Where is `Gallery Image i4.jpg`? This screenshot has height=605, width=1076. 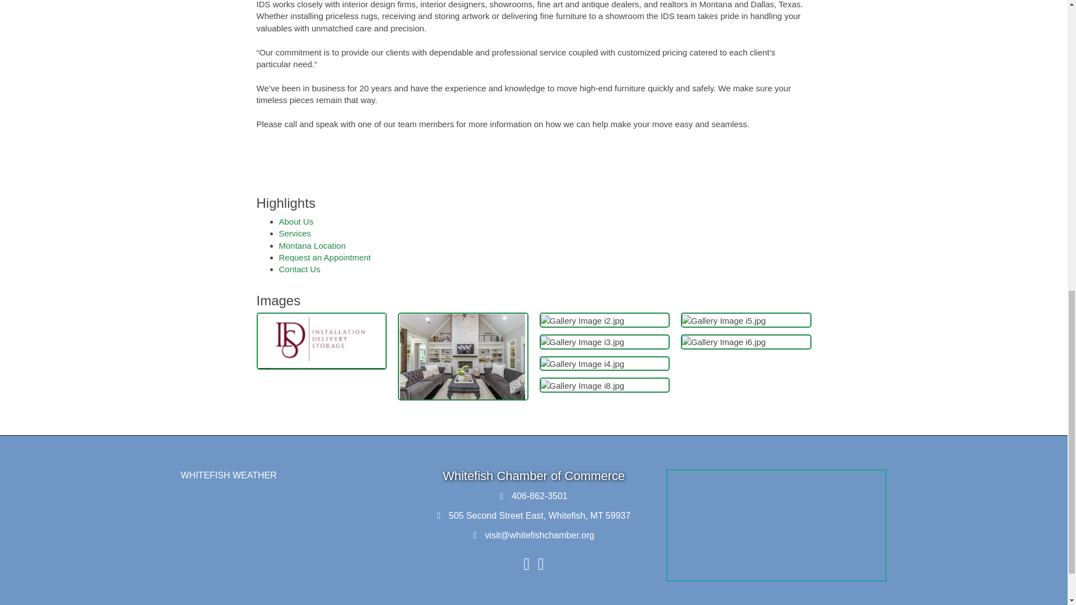 Gallery Image i4.jpg is located at coordinates (582, 364).